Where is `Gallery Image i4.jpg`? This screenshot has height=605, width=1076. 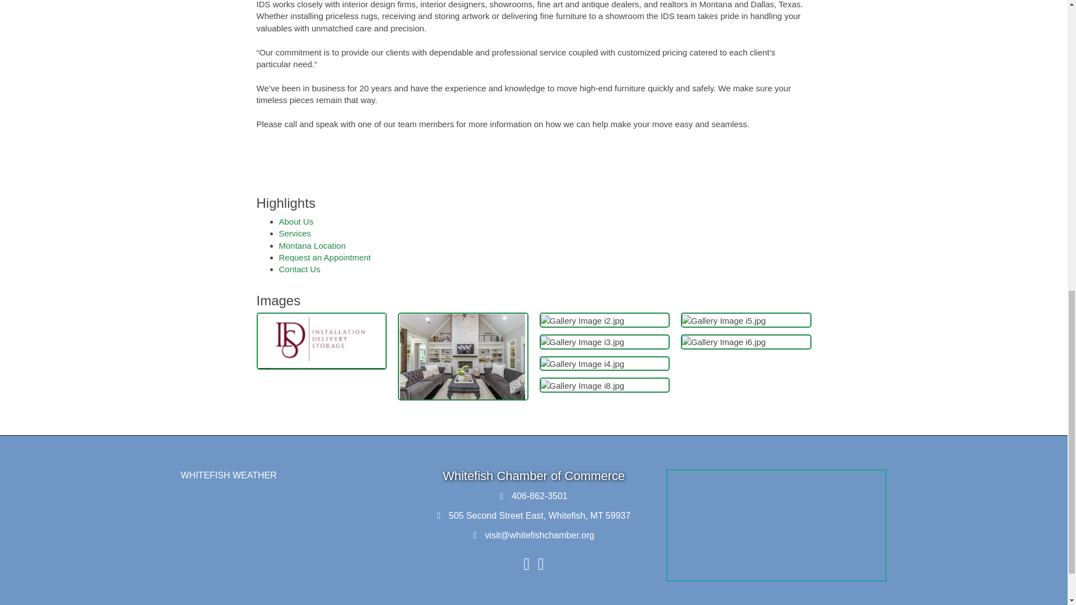 Gallery Image i4.jpg is located at coordinates (582, 364).